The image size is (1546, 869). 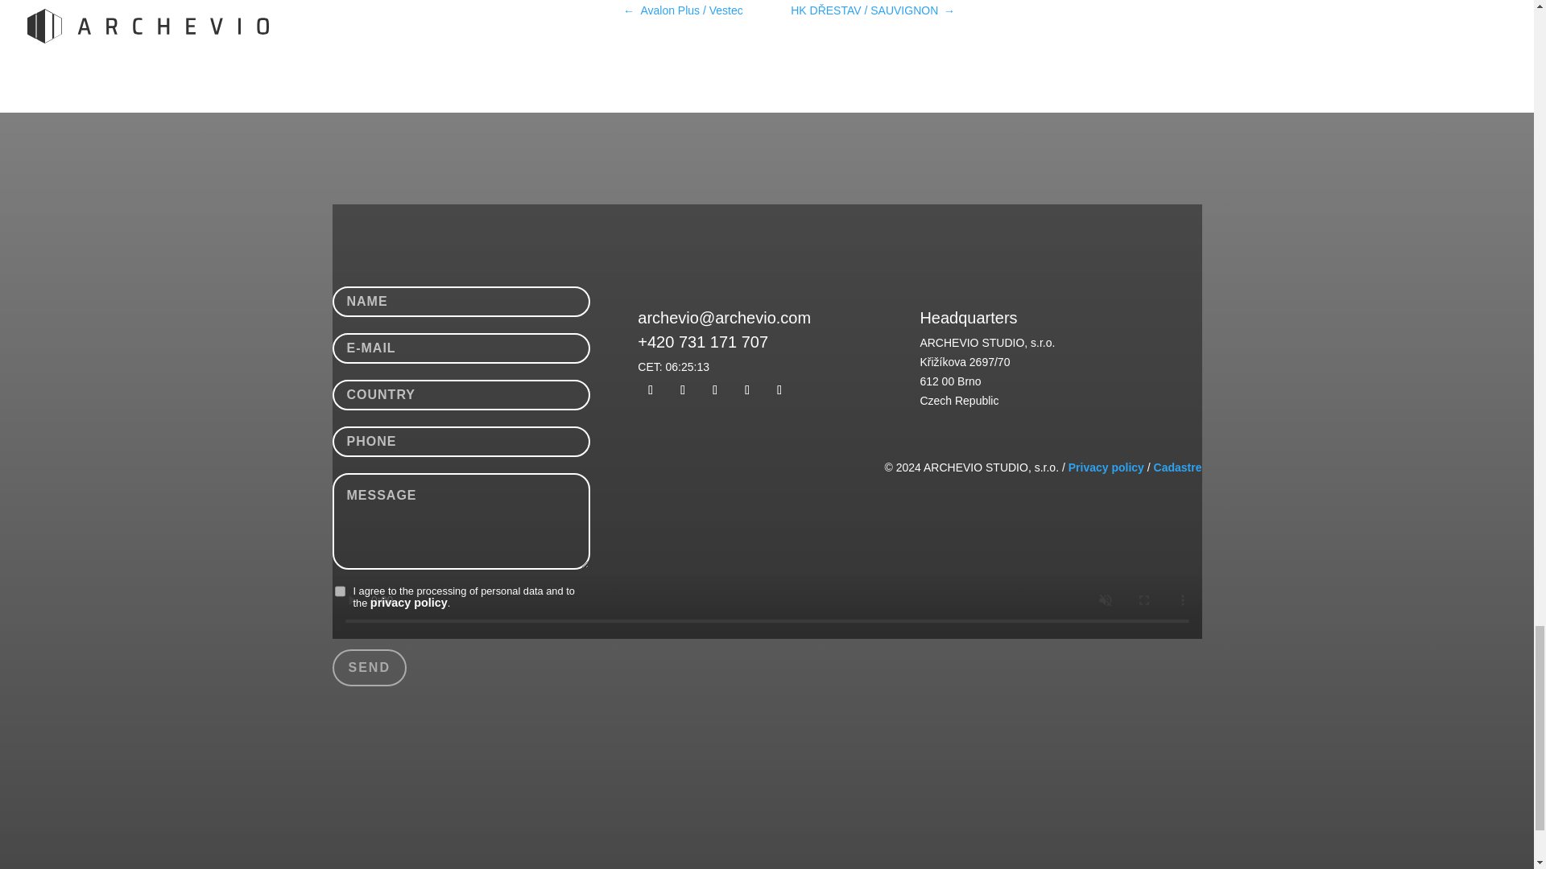 I want to click on Follow on Facebook, so click(x=715, y=389).